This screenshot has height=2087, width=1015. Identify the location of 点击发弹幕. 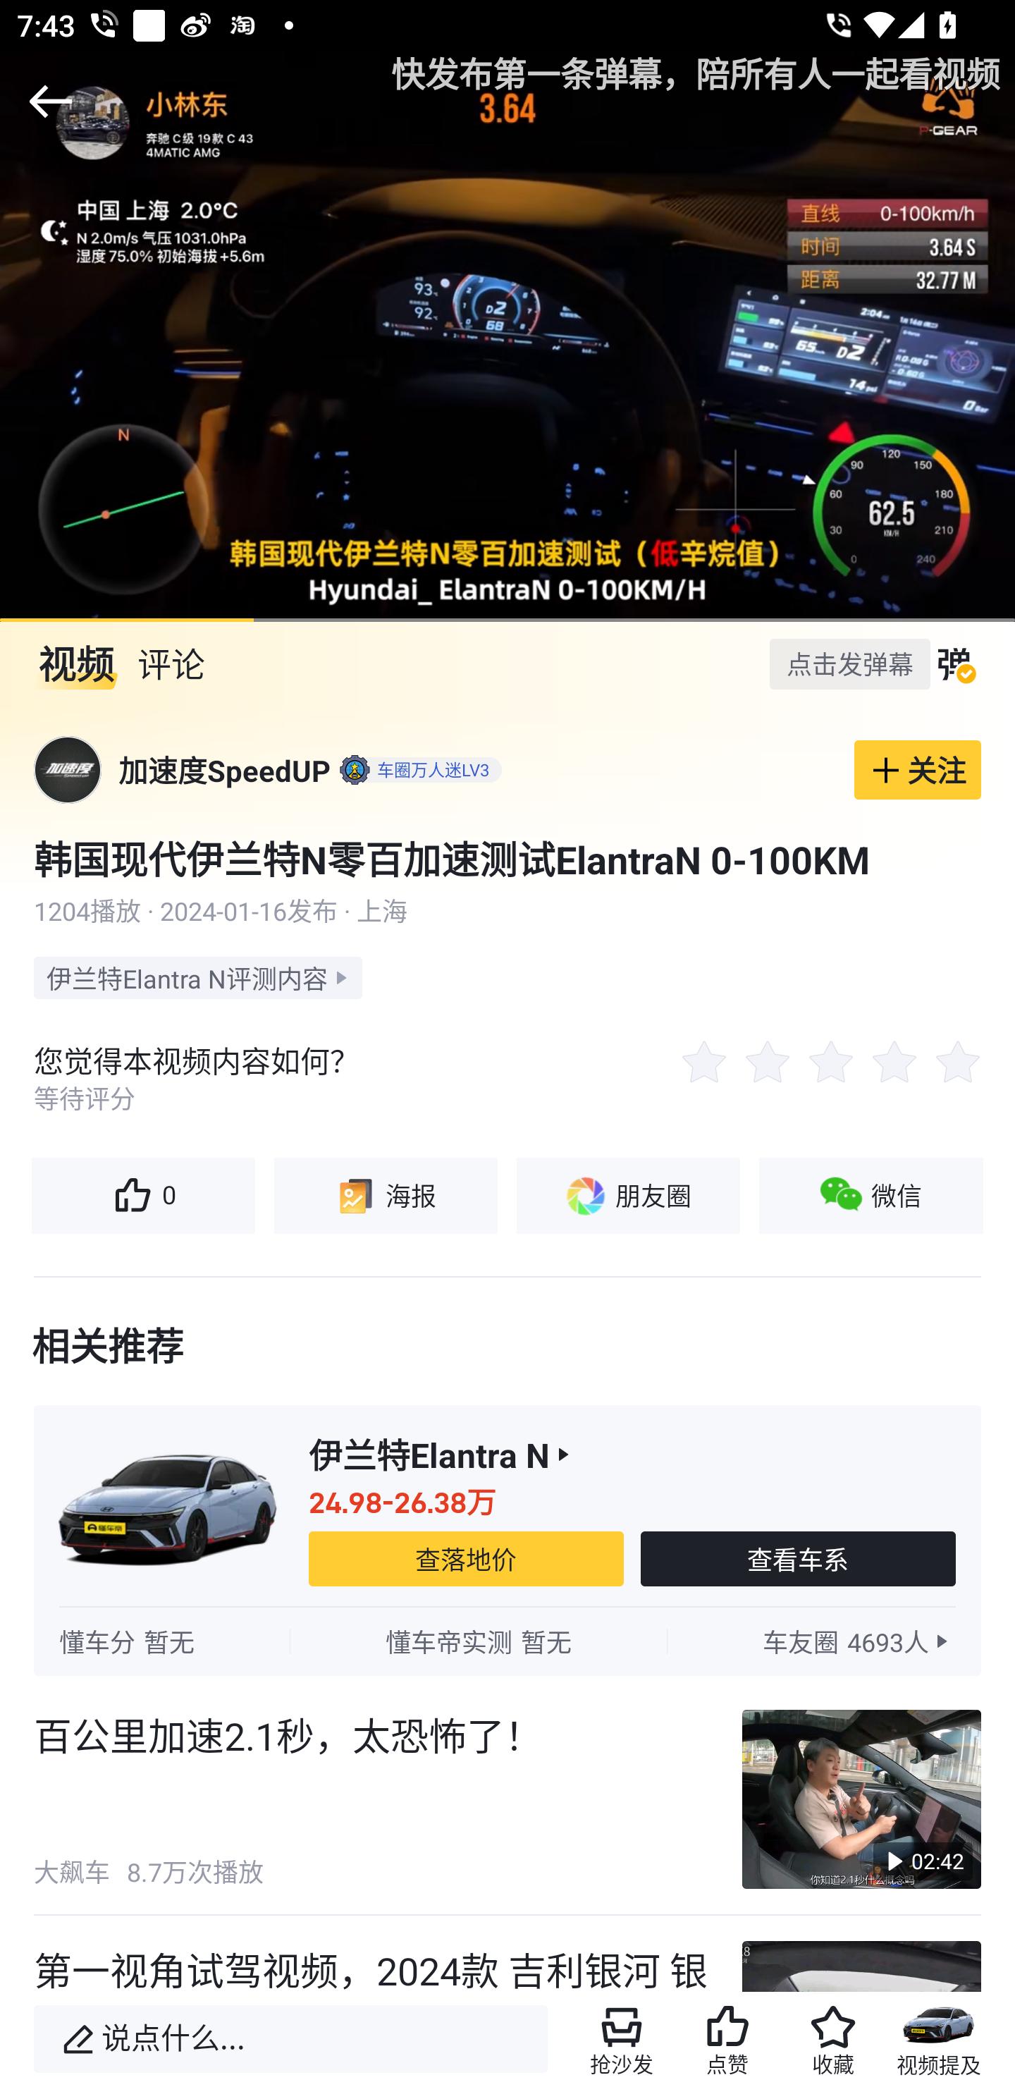
(850, 663).